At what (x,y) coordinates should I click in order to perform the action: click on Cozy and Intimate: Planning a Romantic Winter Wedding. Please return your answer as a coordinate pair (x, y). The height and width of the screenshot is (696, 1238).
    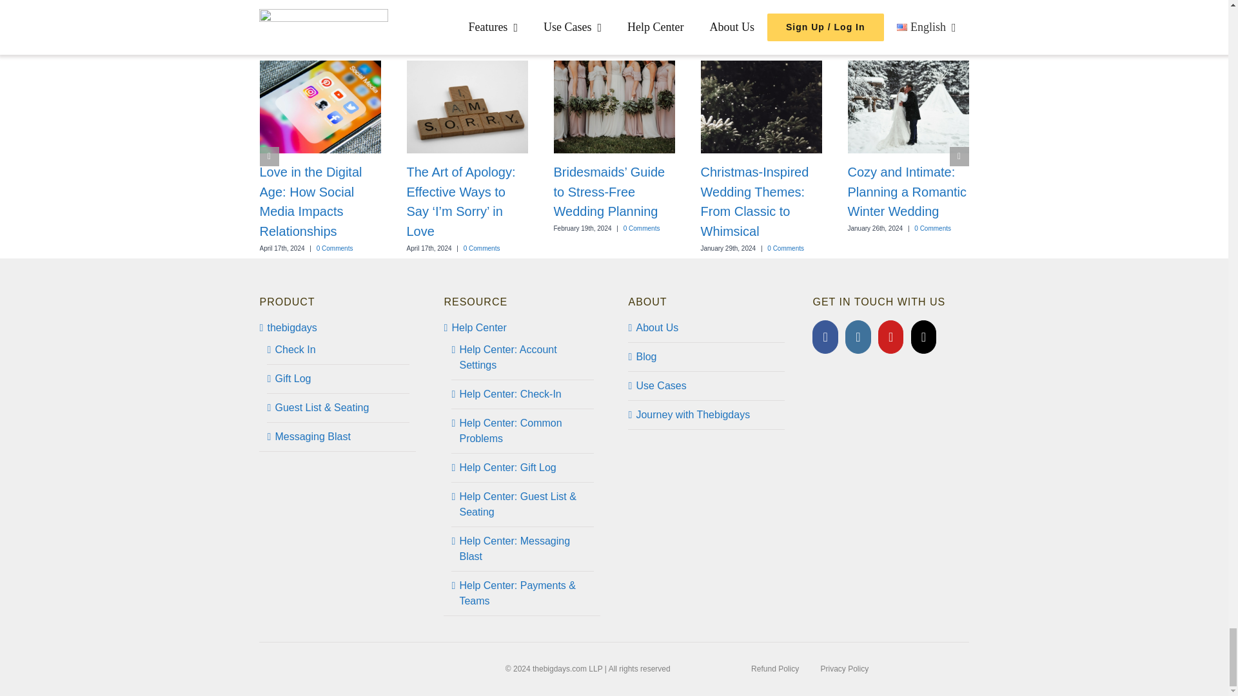
    Looking at the image, I should click on (907, 192).